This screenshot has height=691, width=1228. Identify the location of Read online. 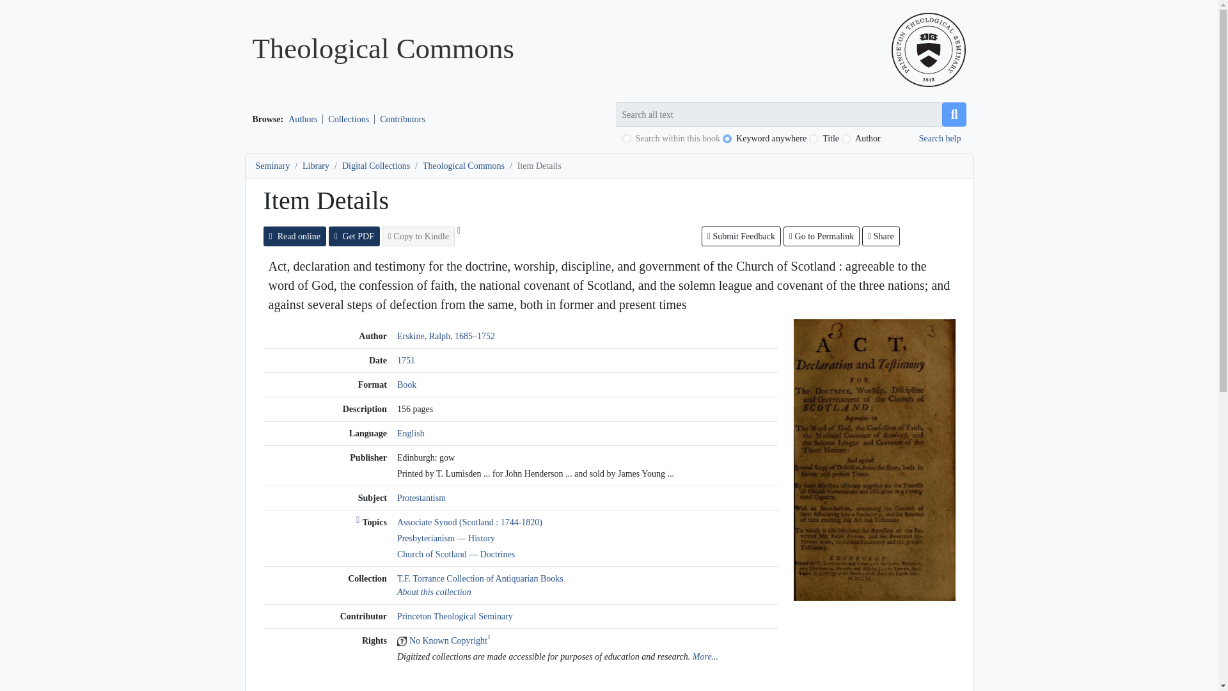
(874, 458).